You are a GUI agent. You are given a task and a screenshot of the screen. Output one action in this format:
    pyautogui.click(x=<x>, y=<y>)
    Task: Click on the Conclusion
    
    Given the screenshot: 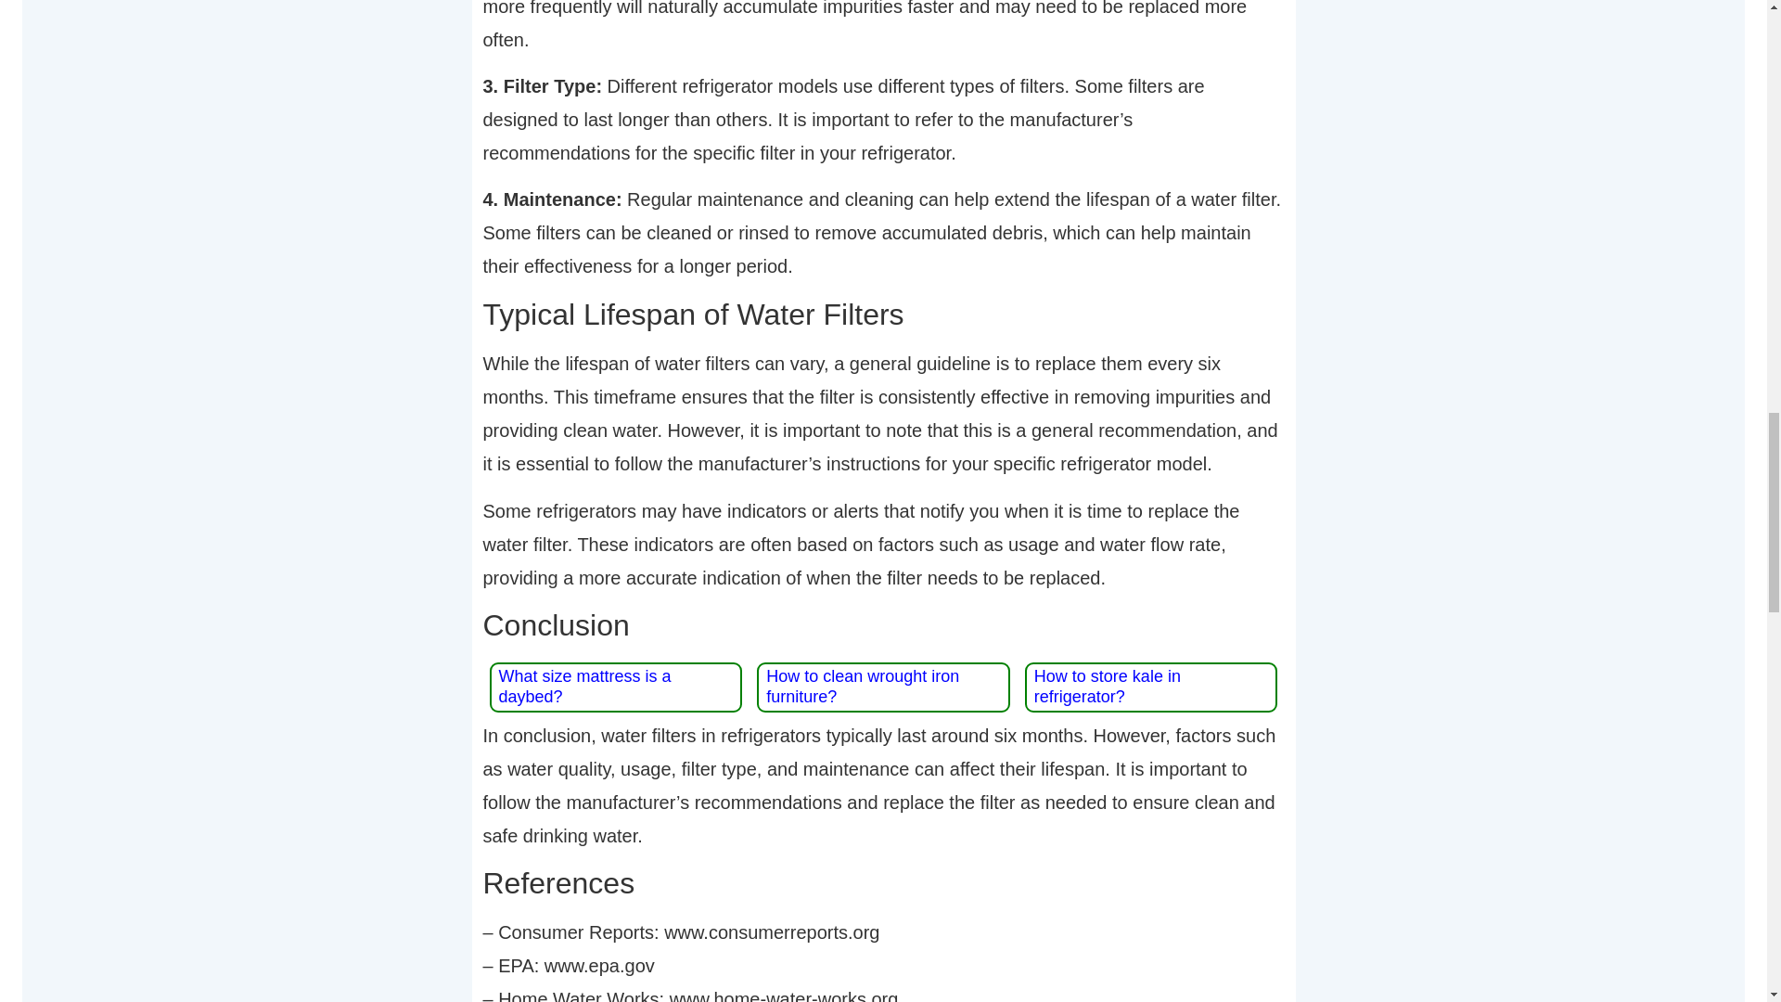 What is the action you would take?
    pyautogui.click(x=883, y=625)
    